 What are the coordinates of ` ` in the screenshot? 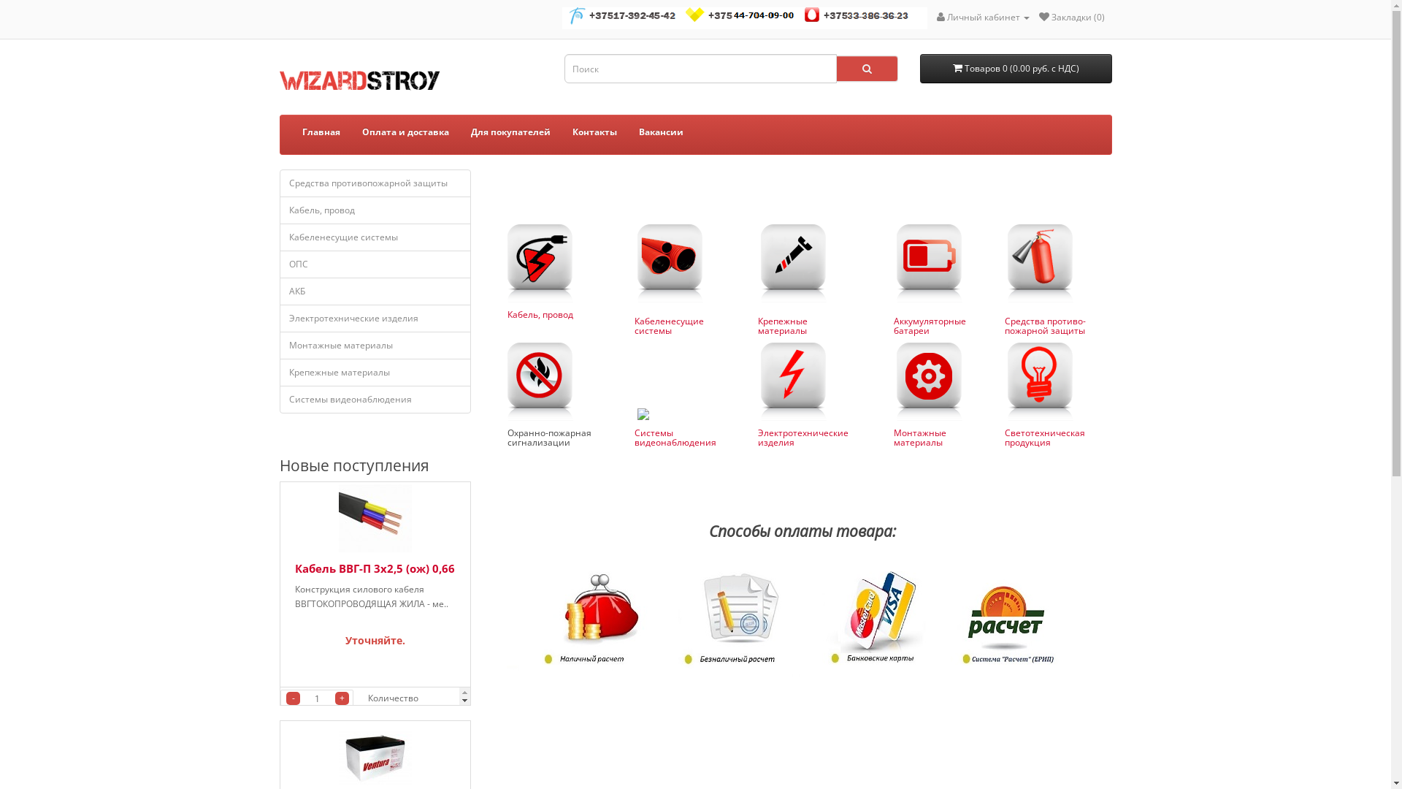 It's located at (669, 262).